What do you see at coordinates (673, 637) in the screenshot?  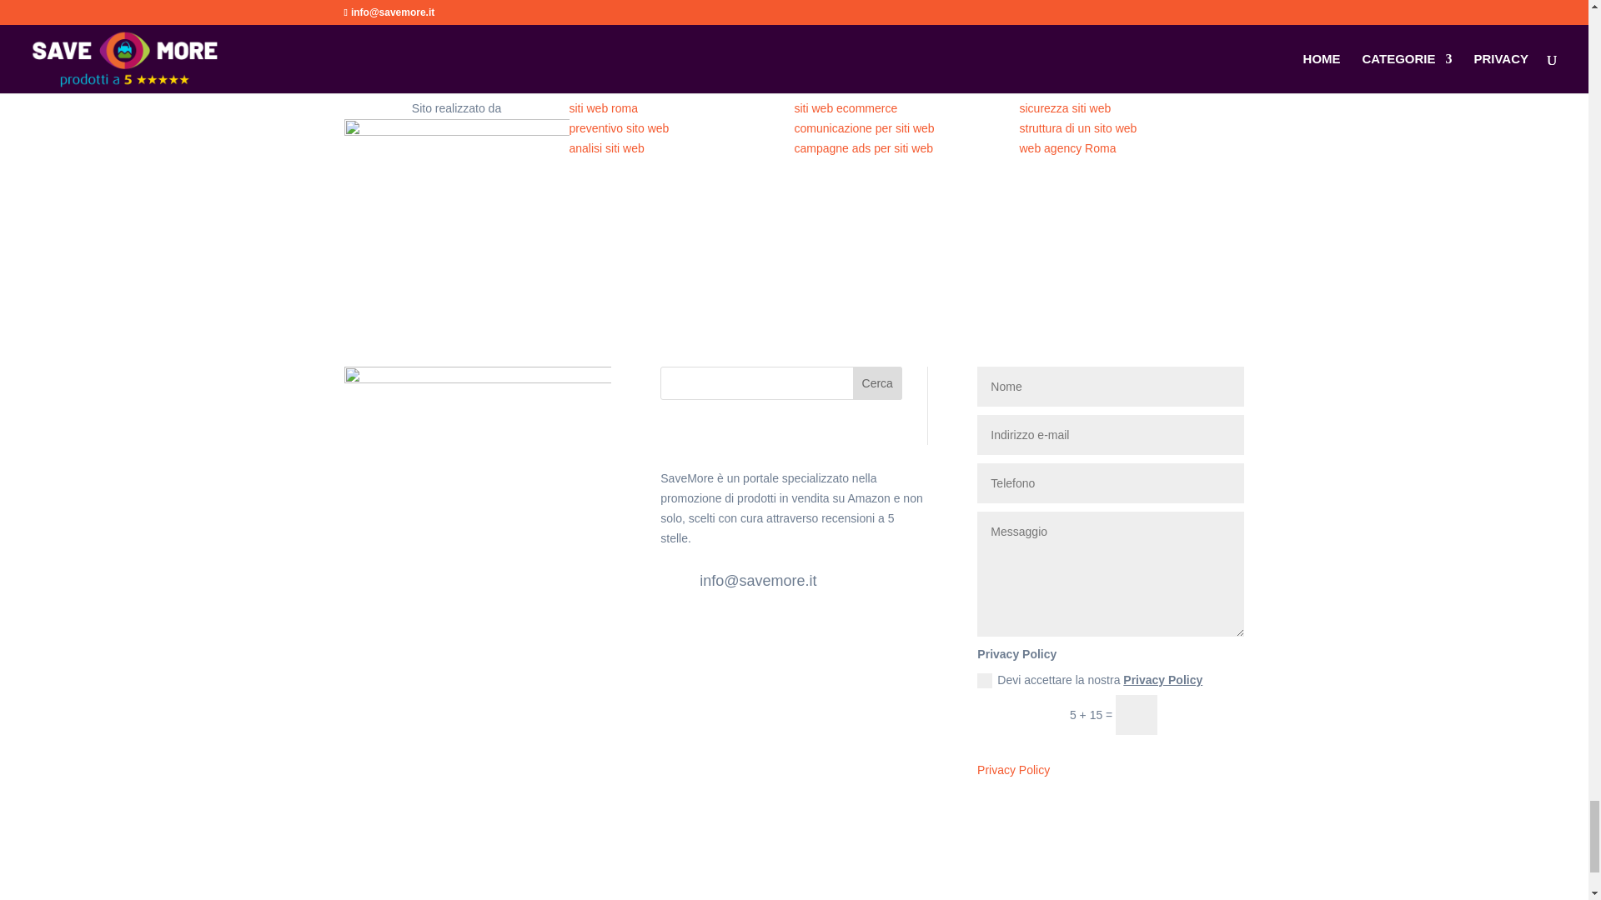 I see `Segui su Facebook` at bounding box center [673, 637].